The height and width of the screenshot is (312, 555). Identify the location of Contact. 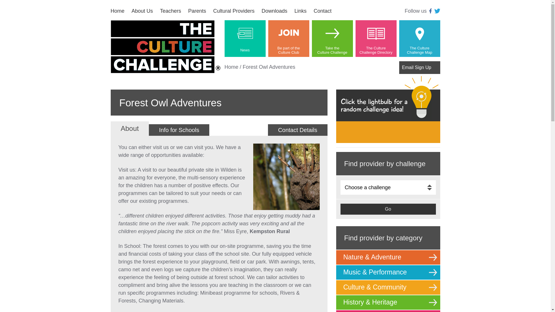
(322, 11).